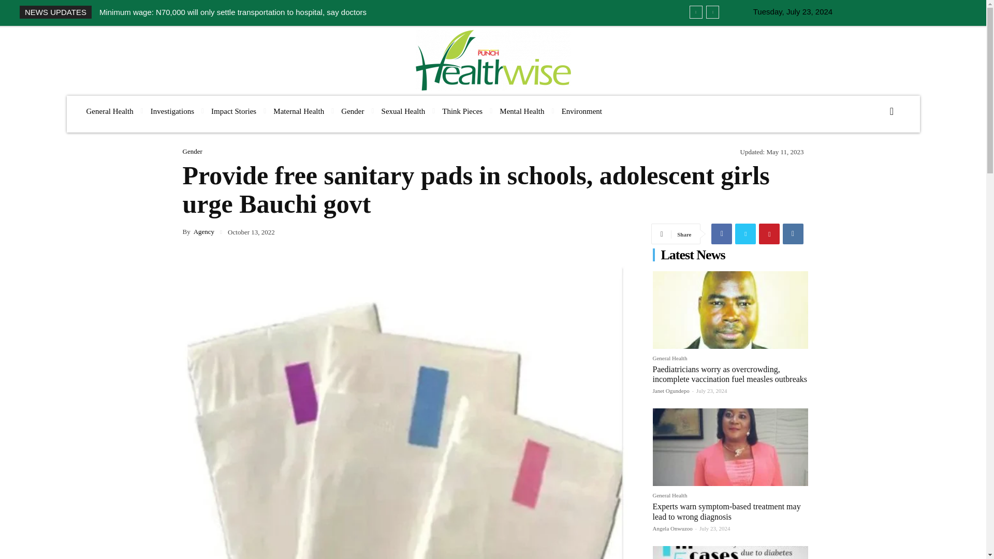 Image resolution: width=994 pixels, height=559 pixels. Describe the element at coordinates (109, 111) in the screenshot. I see `General Health` at that location.